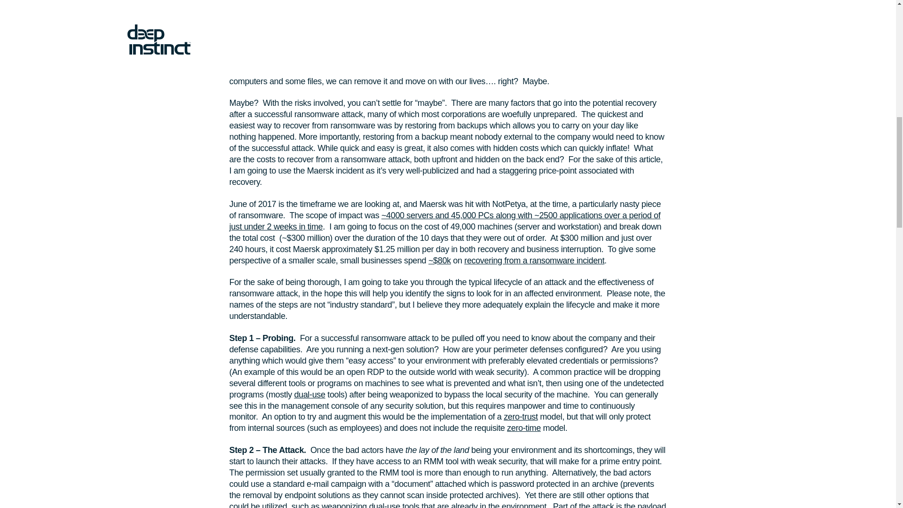 Image resolution: width=903 pixels, height=508 pixels. Describe the element at coordinates (520, 417) in the screenshot. I see `zero-trust` at that location.